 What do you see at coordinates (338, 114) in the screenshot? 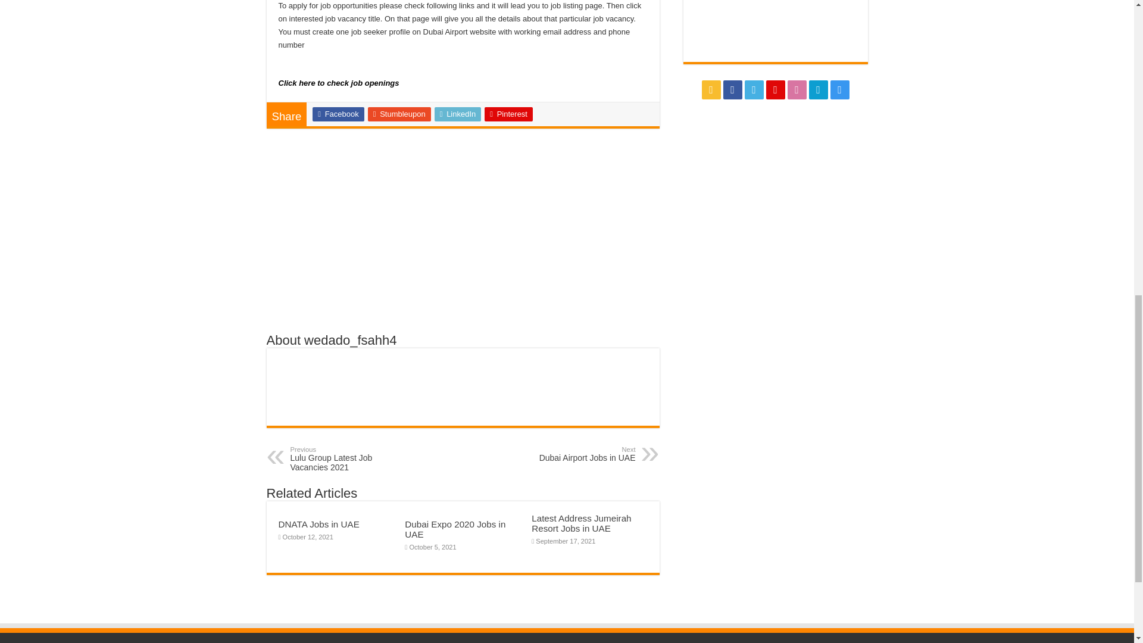
I see `Pinterest` at bounding box center [338, 114].